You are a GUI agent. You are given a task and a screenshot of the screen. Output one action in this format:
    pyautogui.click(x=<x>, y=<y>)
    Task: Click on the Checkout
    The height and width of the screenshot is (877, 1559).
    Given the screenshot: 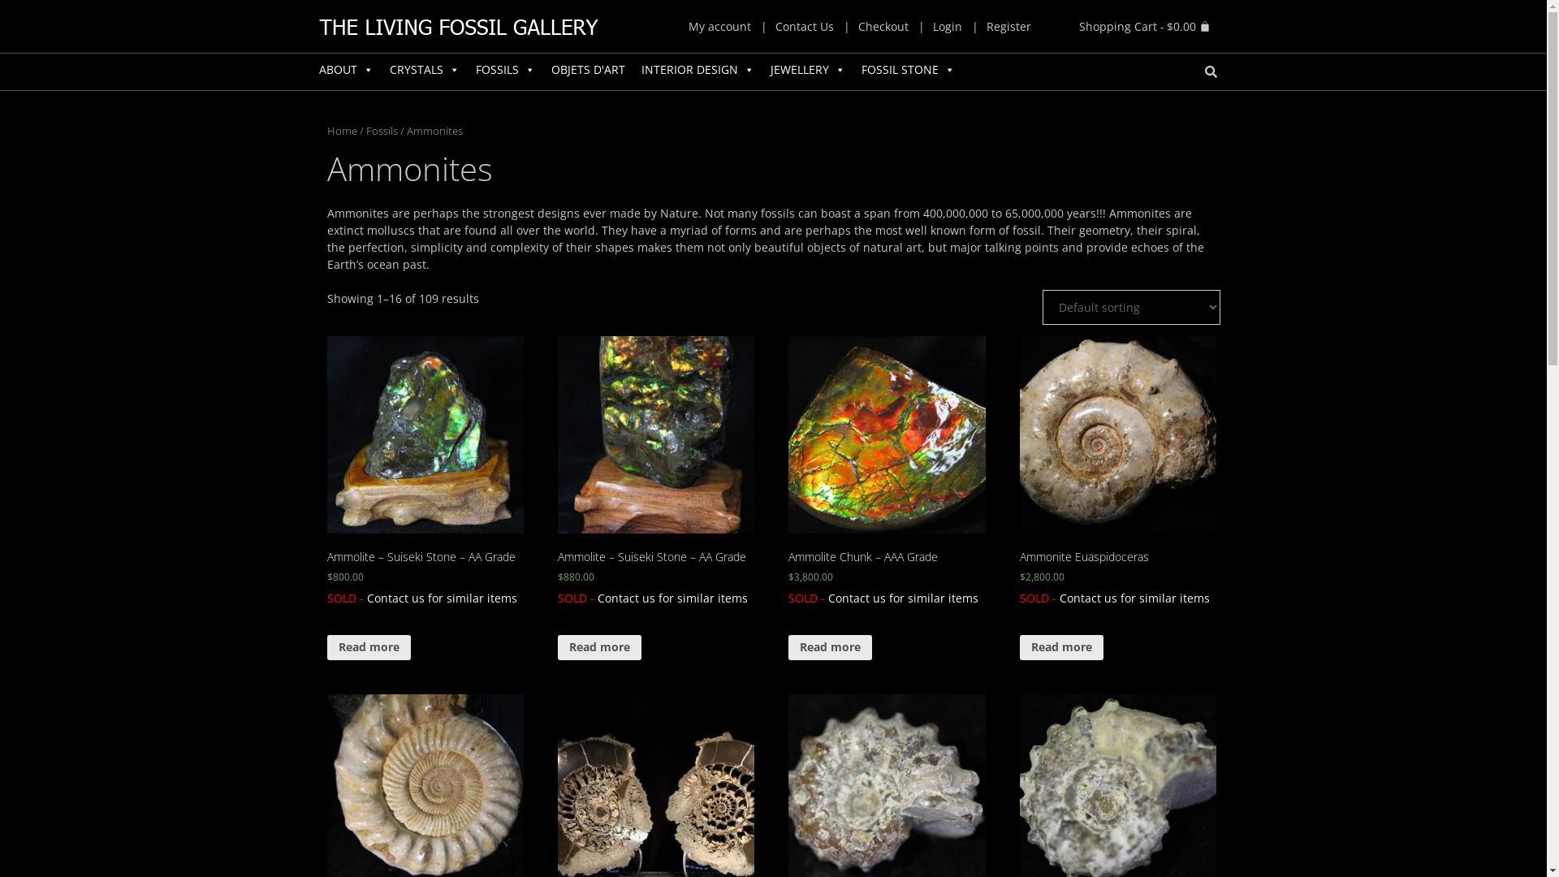 What is the action you would take?
    pyautogui.click(x=883, y=27)
    